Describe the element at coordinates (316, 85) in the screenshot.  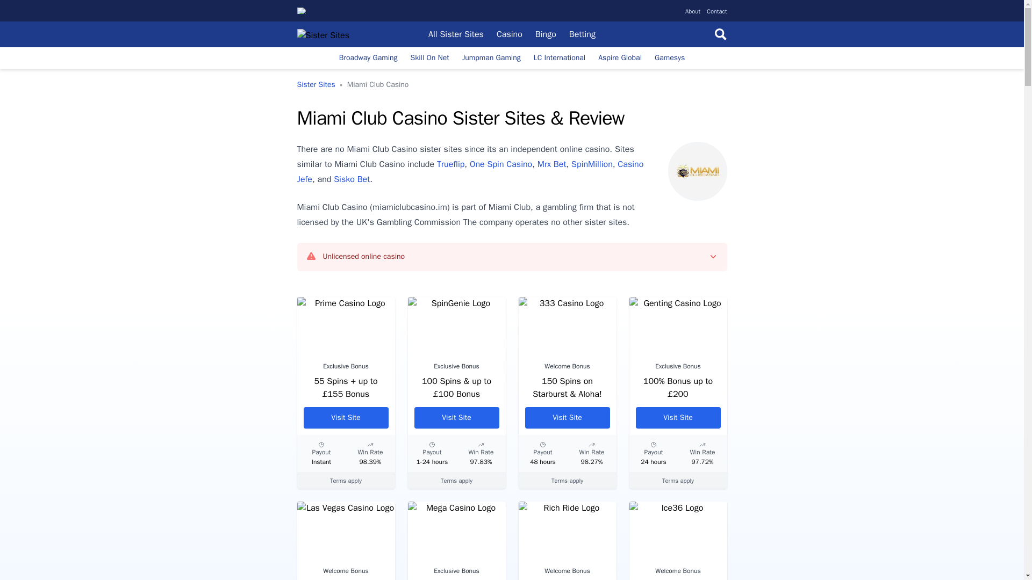
I see `Sister Sites` at that location.